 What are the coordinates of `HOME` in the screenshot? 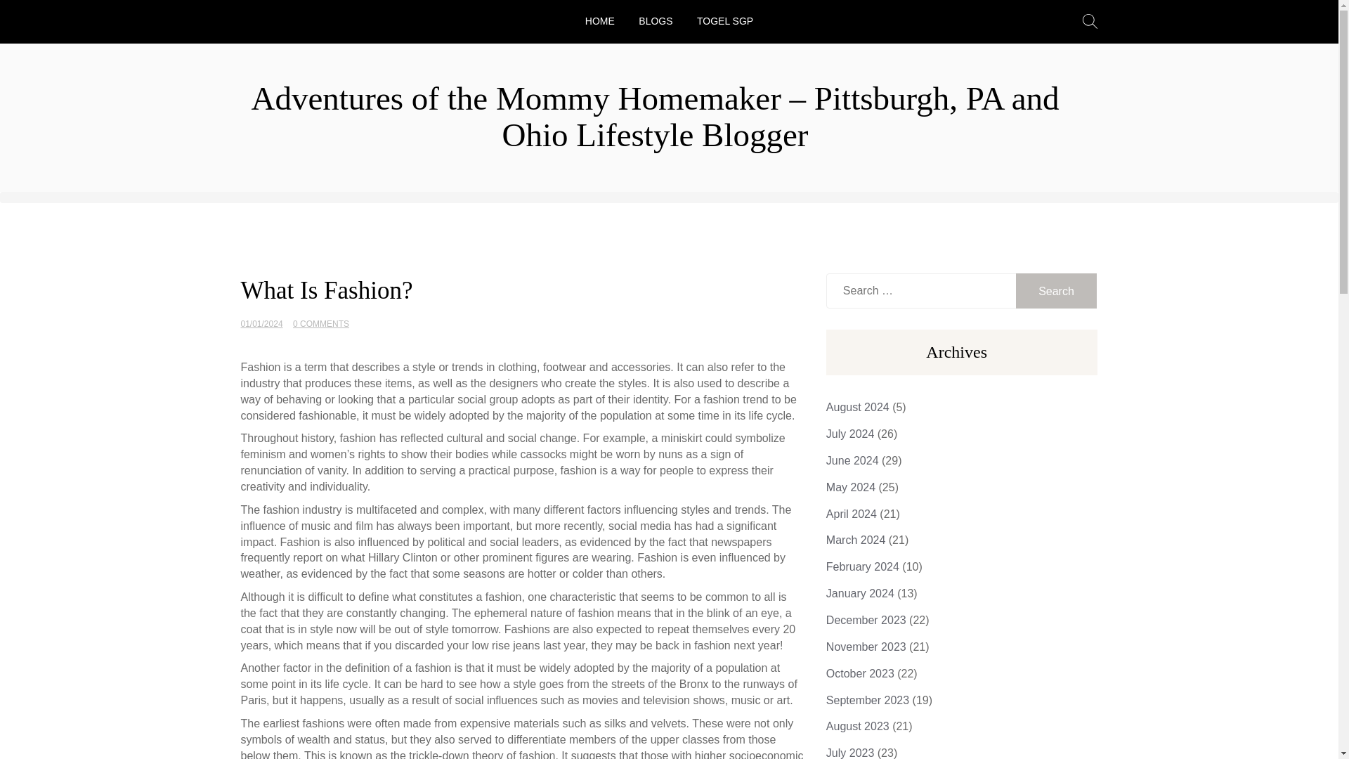 It's located at (600, 20).